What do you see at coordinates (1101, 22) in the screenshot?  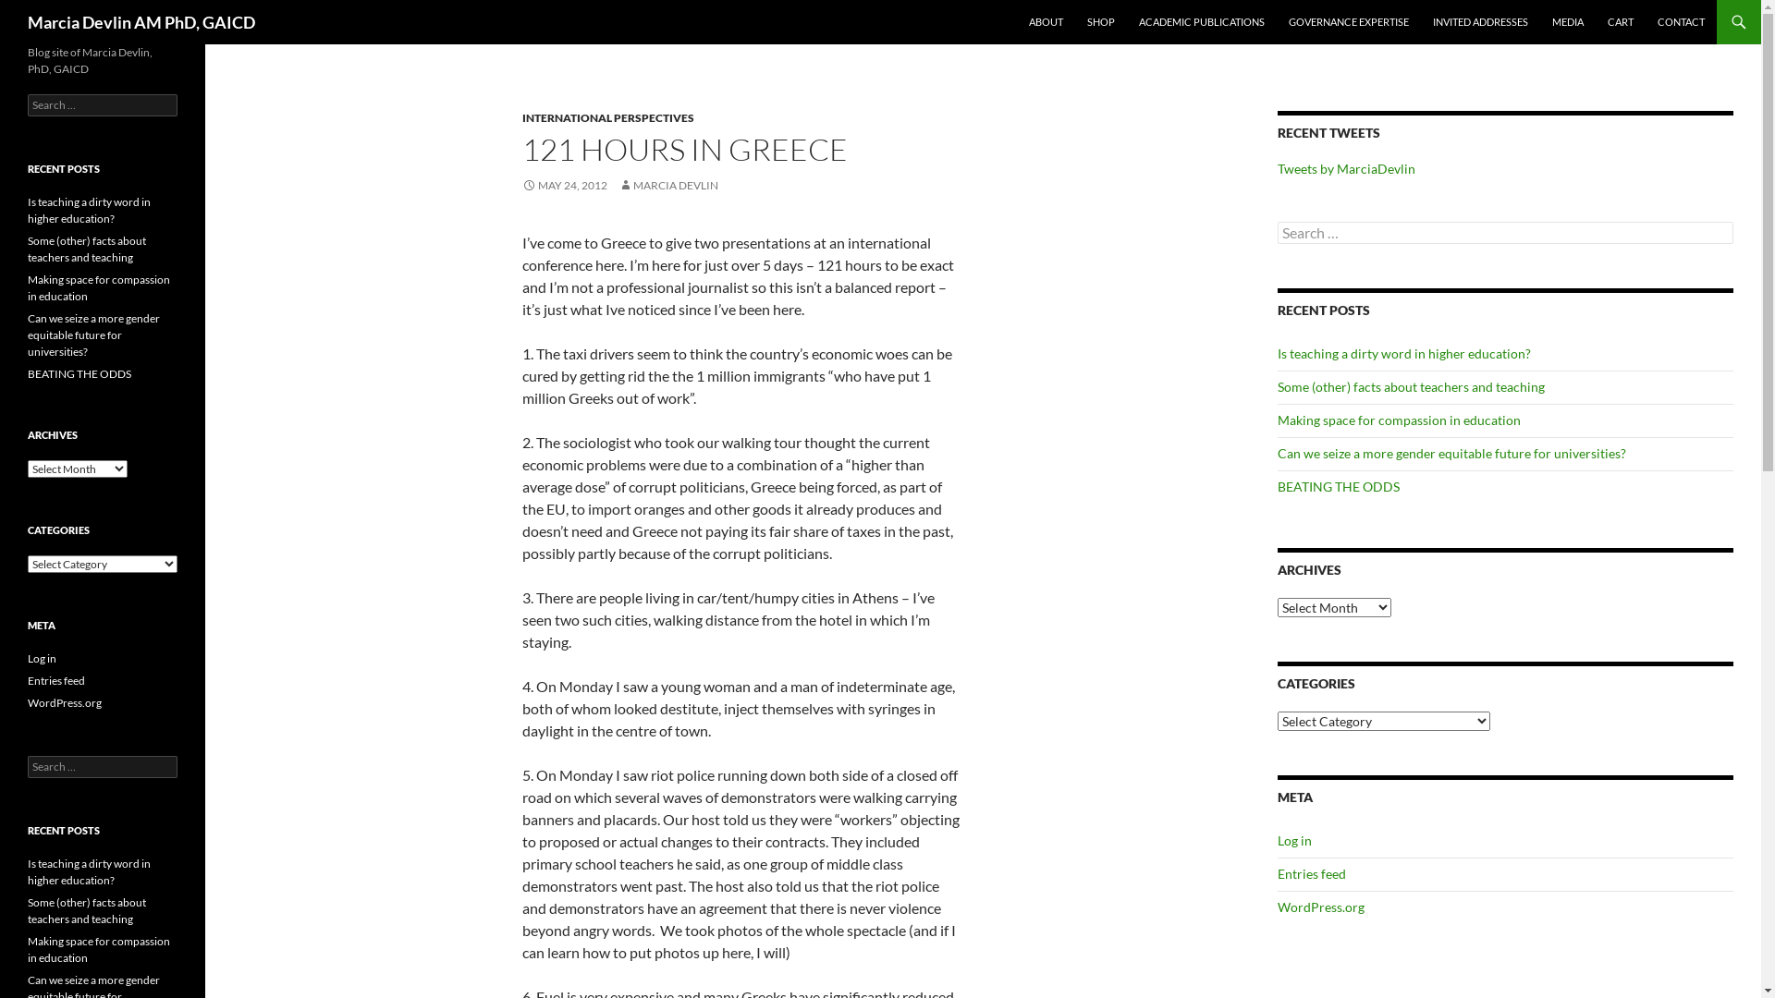 I see `SHOP` at bounding box center [1101, 22].